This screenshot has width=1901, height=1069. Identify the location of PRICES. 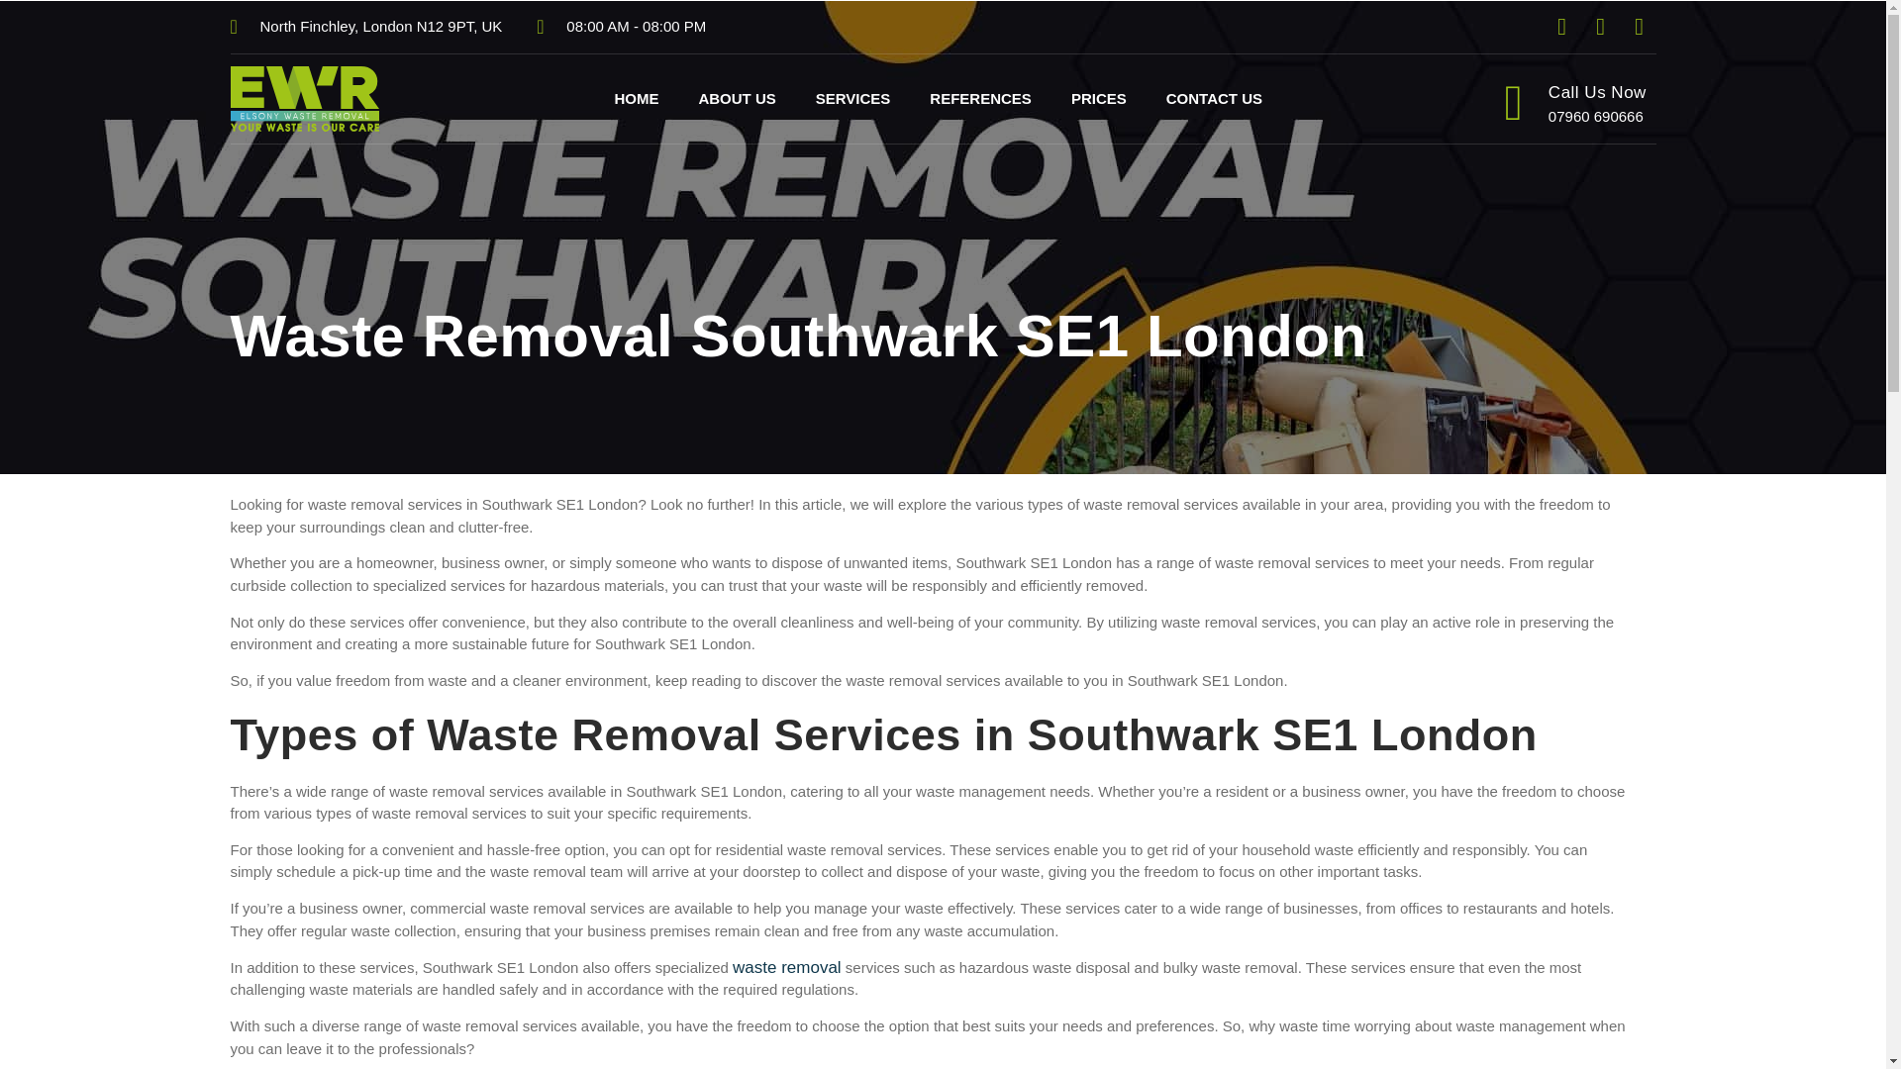
(1098, 99).